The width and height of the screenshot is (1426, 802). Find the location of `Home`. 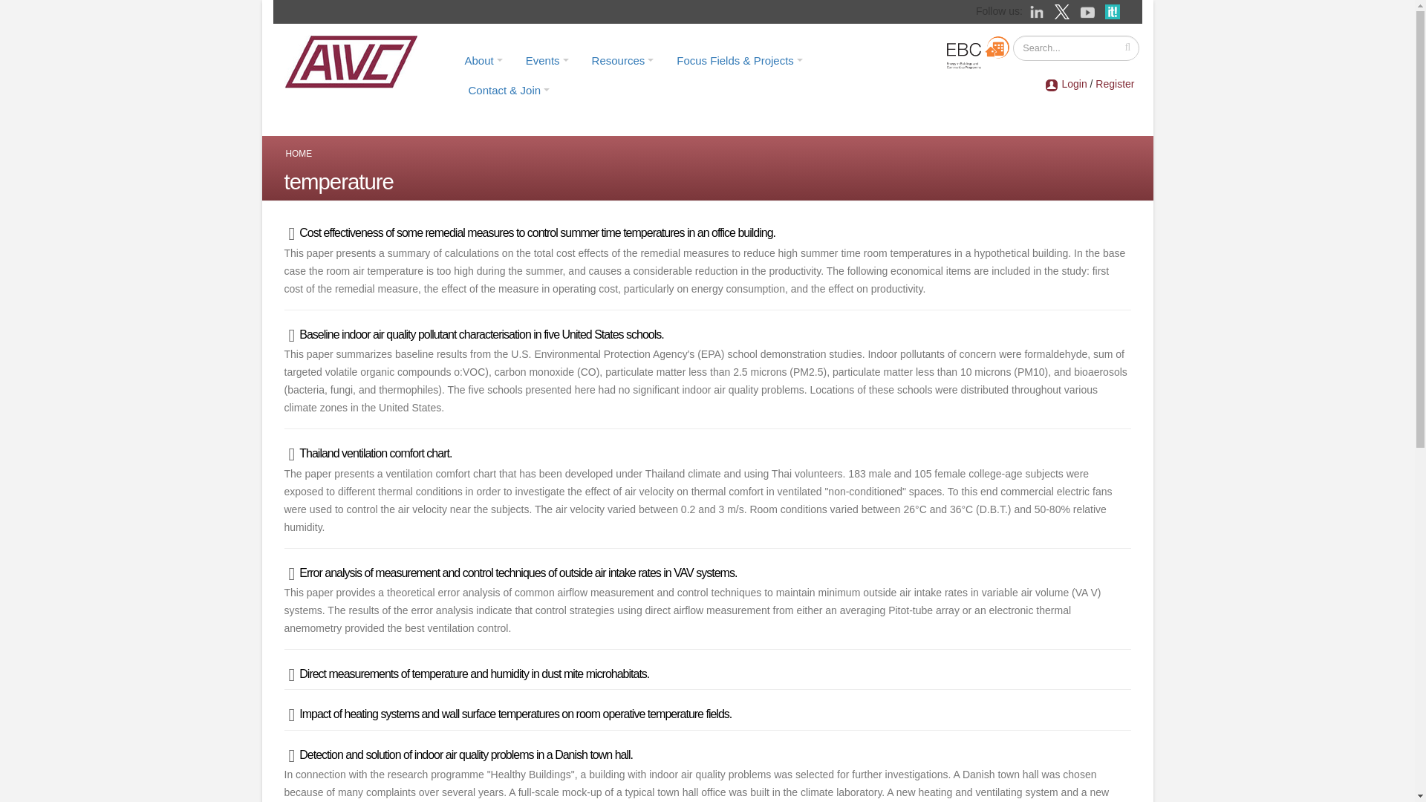

Home is located at coordinates (356, 61).